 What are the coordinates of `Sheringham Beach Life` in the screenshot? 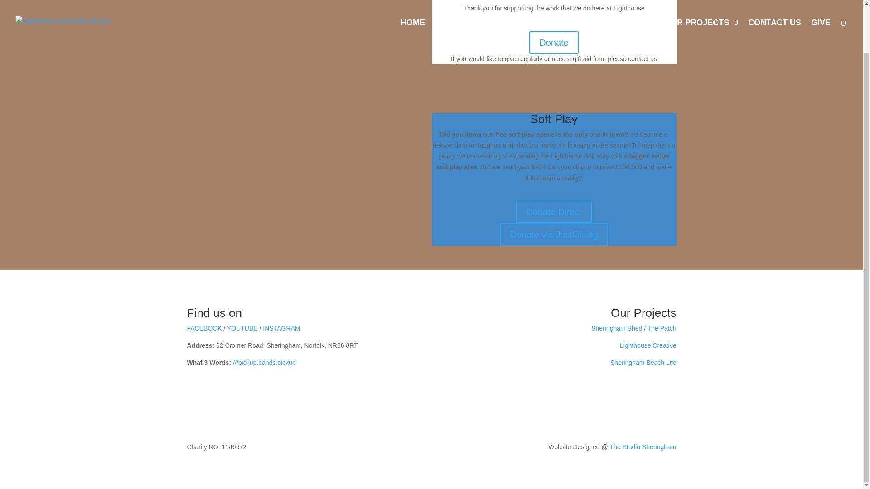 It's located at (643, 362).